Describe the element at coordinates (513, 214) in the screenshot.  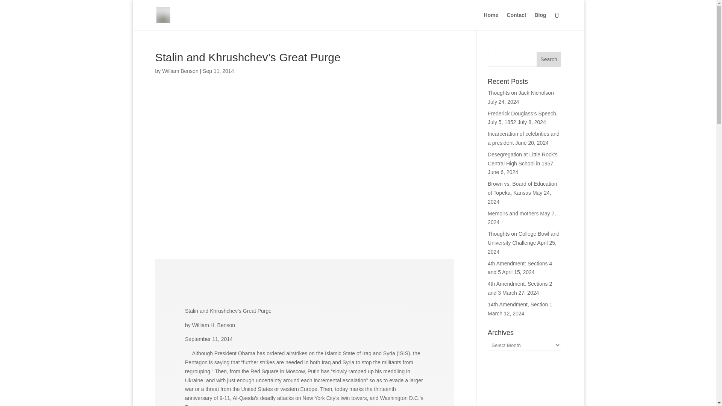
I see `Memoirs and mothers` at that location.